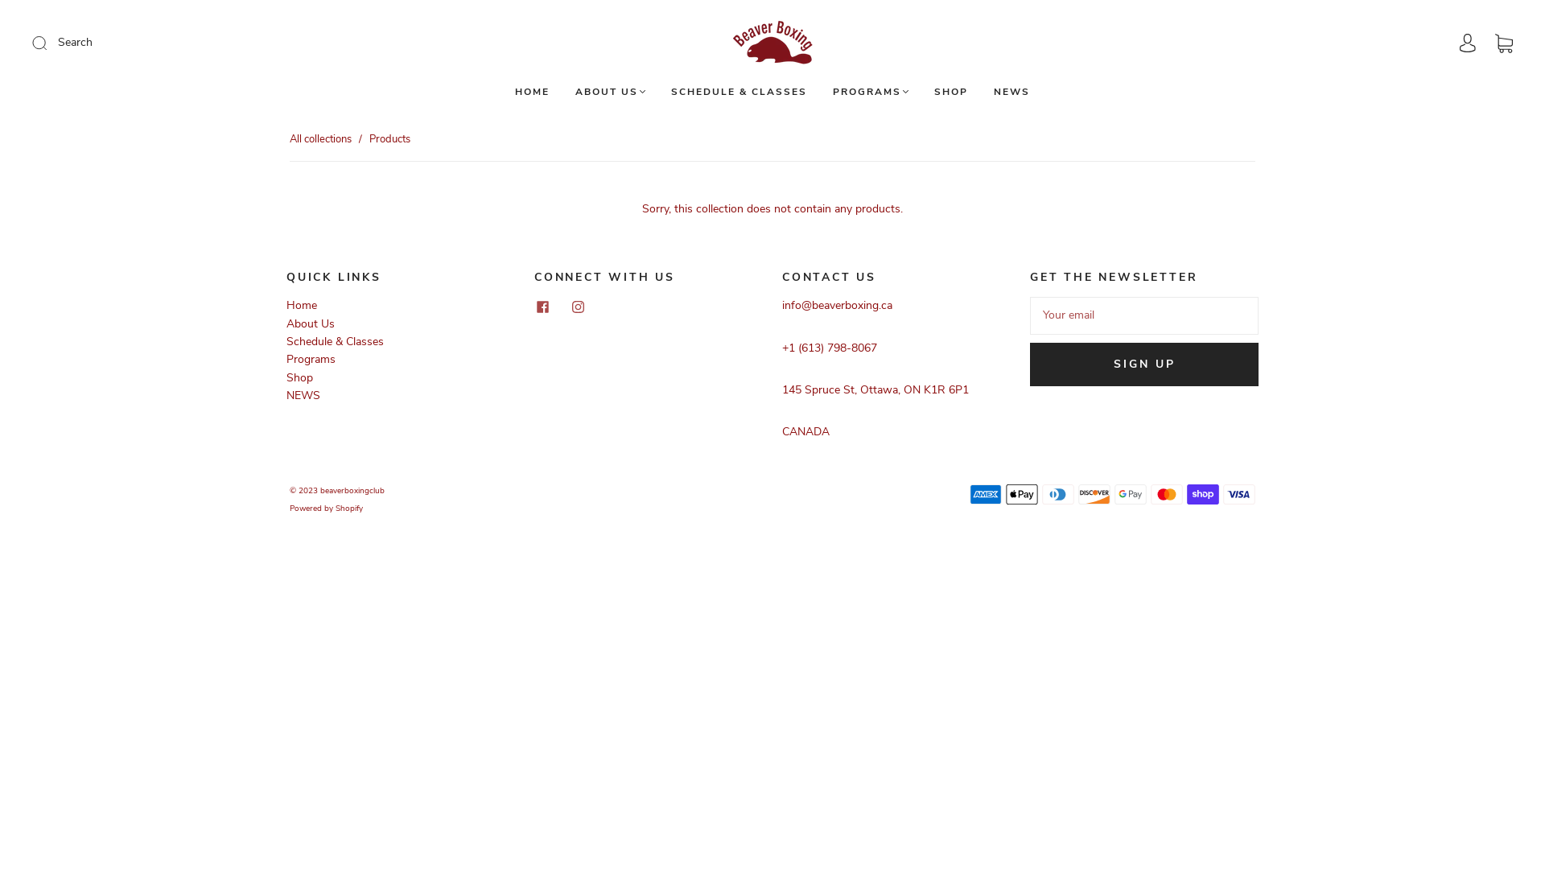 The height and width of the screenshot is (869, 1545). What do you see at coordinates (311, 359) in the screenshot?
I see `Programs` at bounding box center [311, 359].